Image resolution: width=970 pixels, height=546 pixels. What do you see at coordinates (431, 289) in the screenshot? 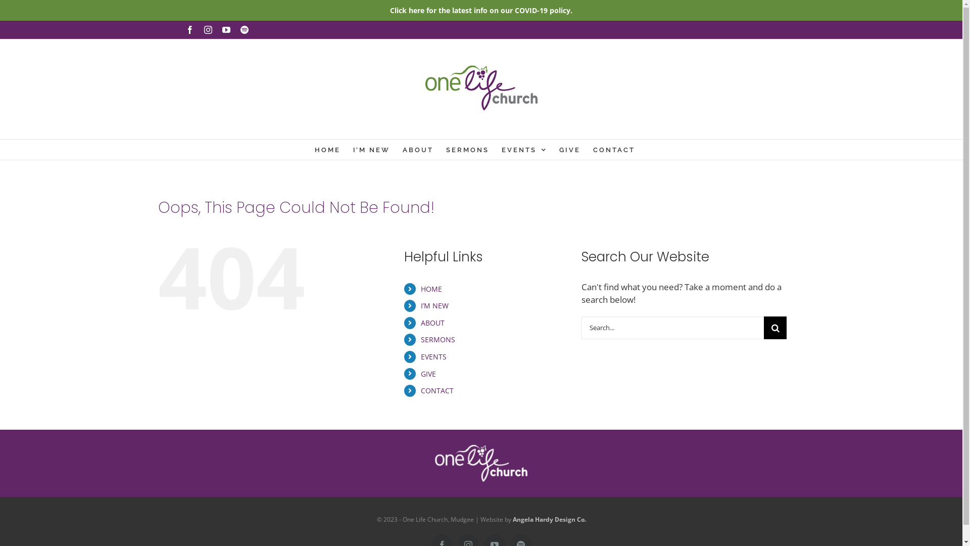
I see `HOME` at bounding box center [431, 289].